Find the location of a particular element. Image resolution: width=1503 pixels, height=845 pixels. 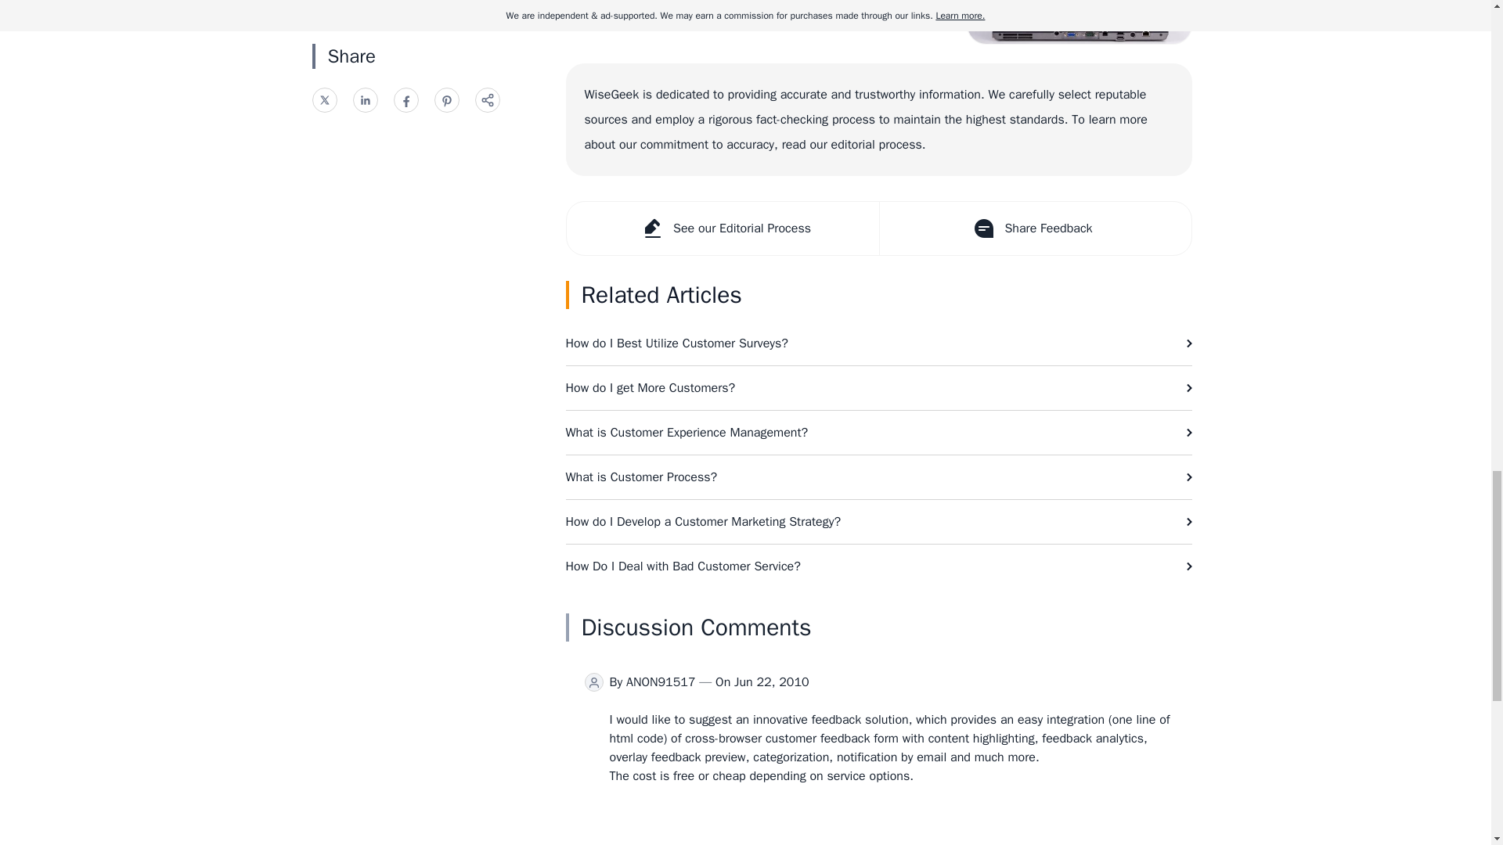

How do I Develop a Customer Marketing Strategy? is located at coordinates (878, 522).